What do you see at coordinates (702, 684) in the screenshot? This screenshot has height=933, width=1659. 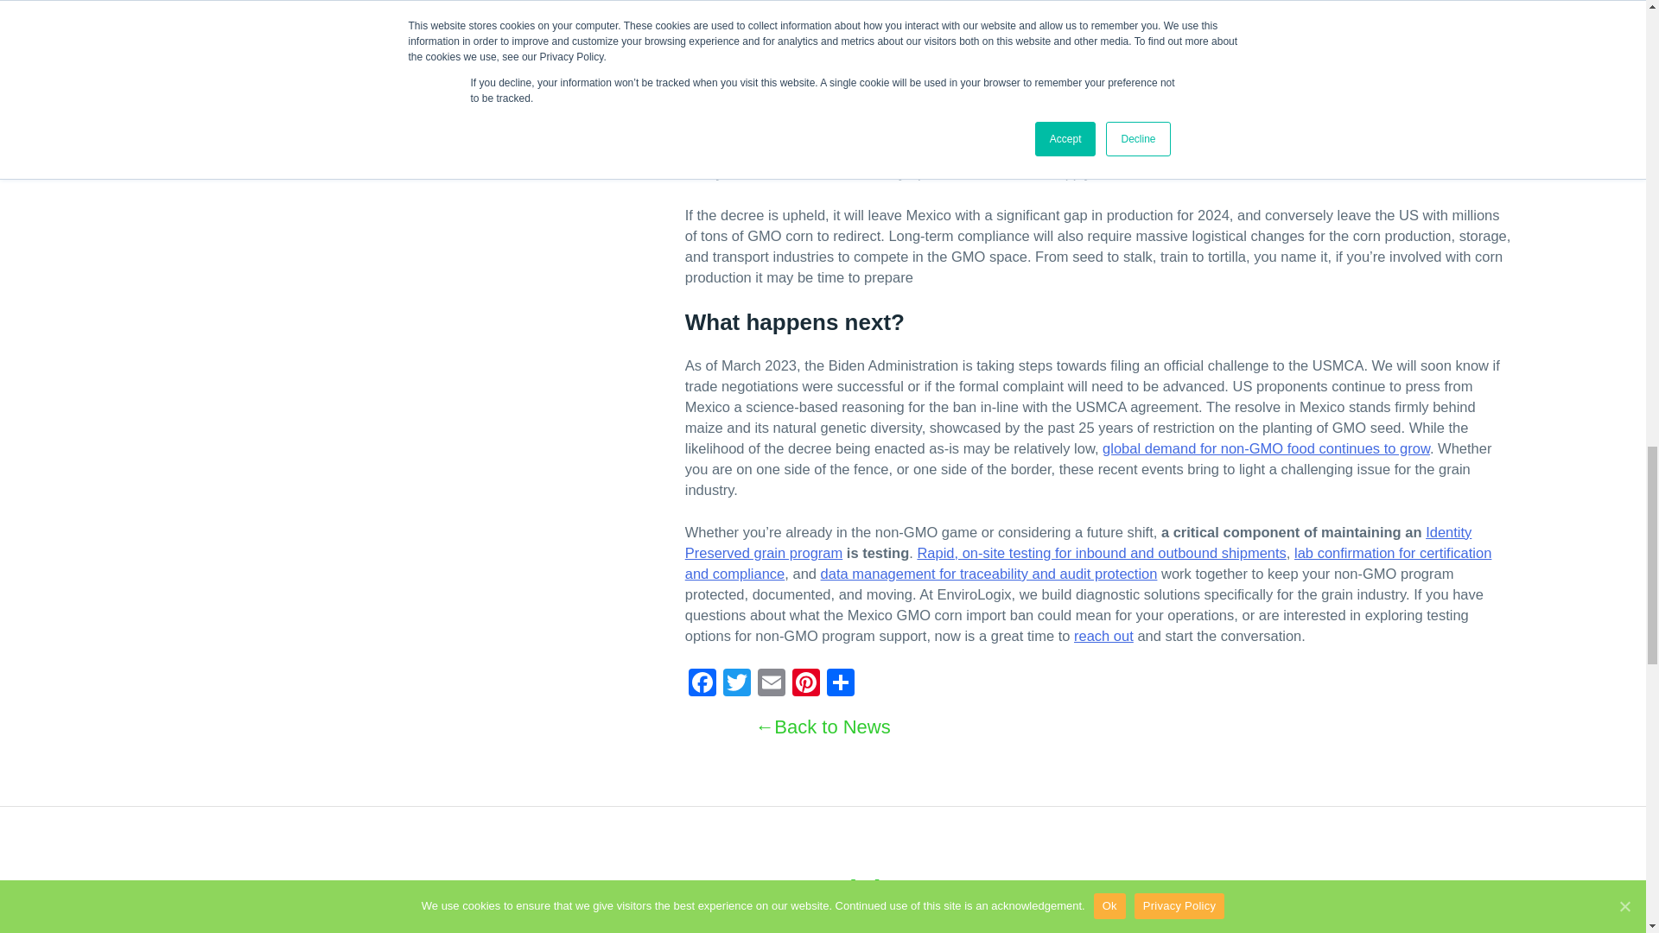 I see `Facebook` at bounding box center [702, 684].